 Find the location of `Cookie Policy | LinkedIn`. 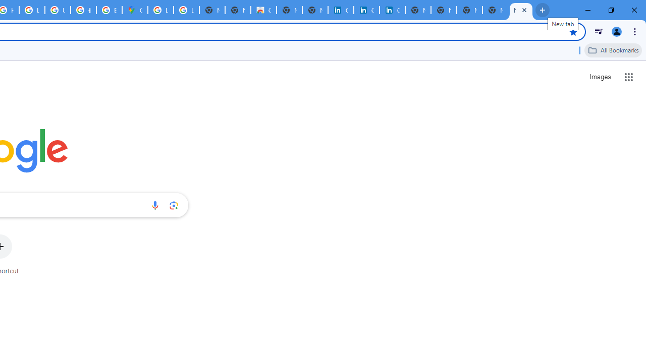

Cookie Policy | LinkedIn is located at coordinates (341, 10).